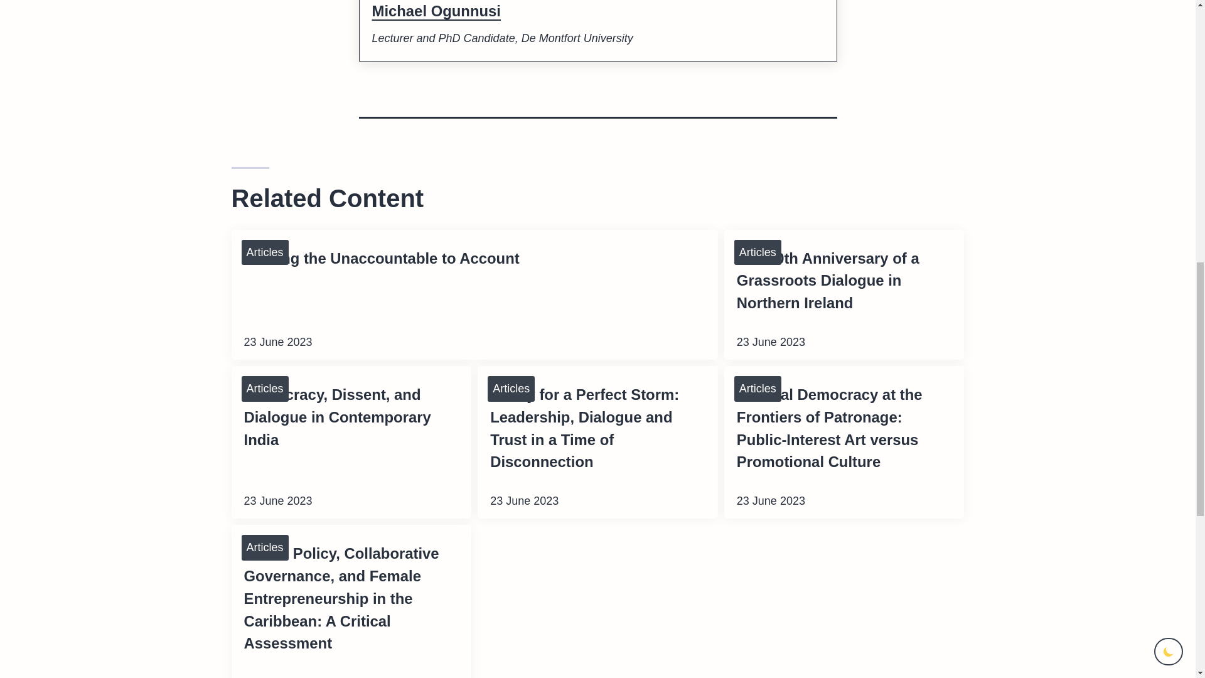  Describe the element at coordinates (757, 389) in the screenshot. I see `View Articles Archive` at that location.